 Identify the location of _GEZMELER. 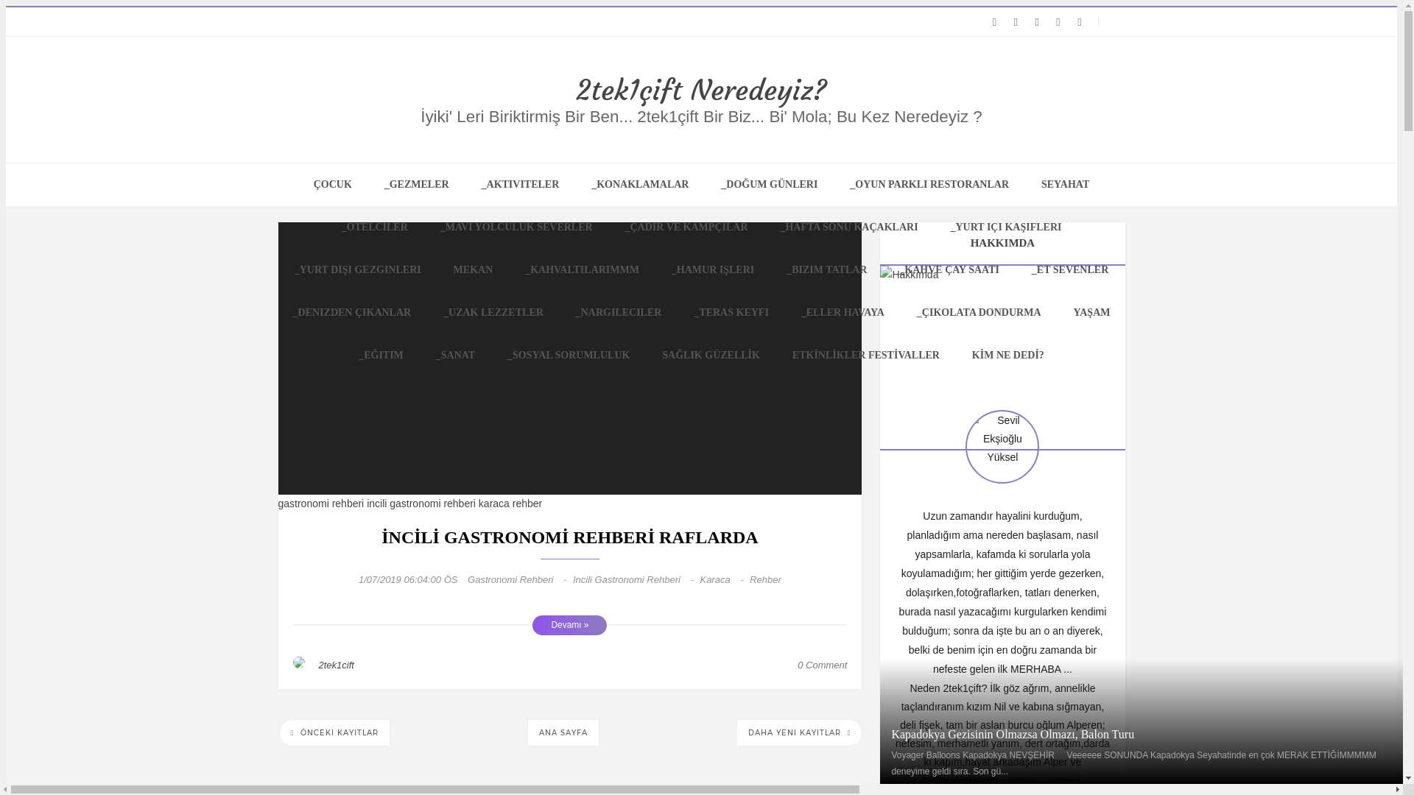
(417, 185).